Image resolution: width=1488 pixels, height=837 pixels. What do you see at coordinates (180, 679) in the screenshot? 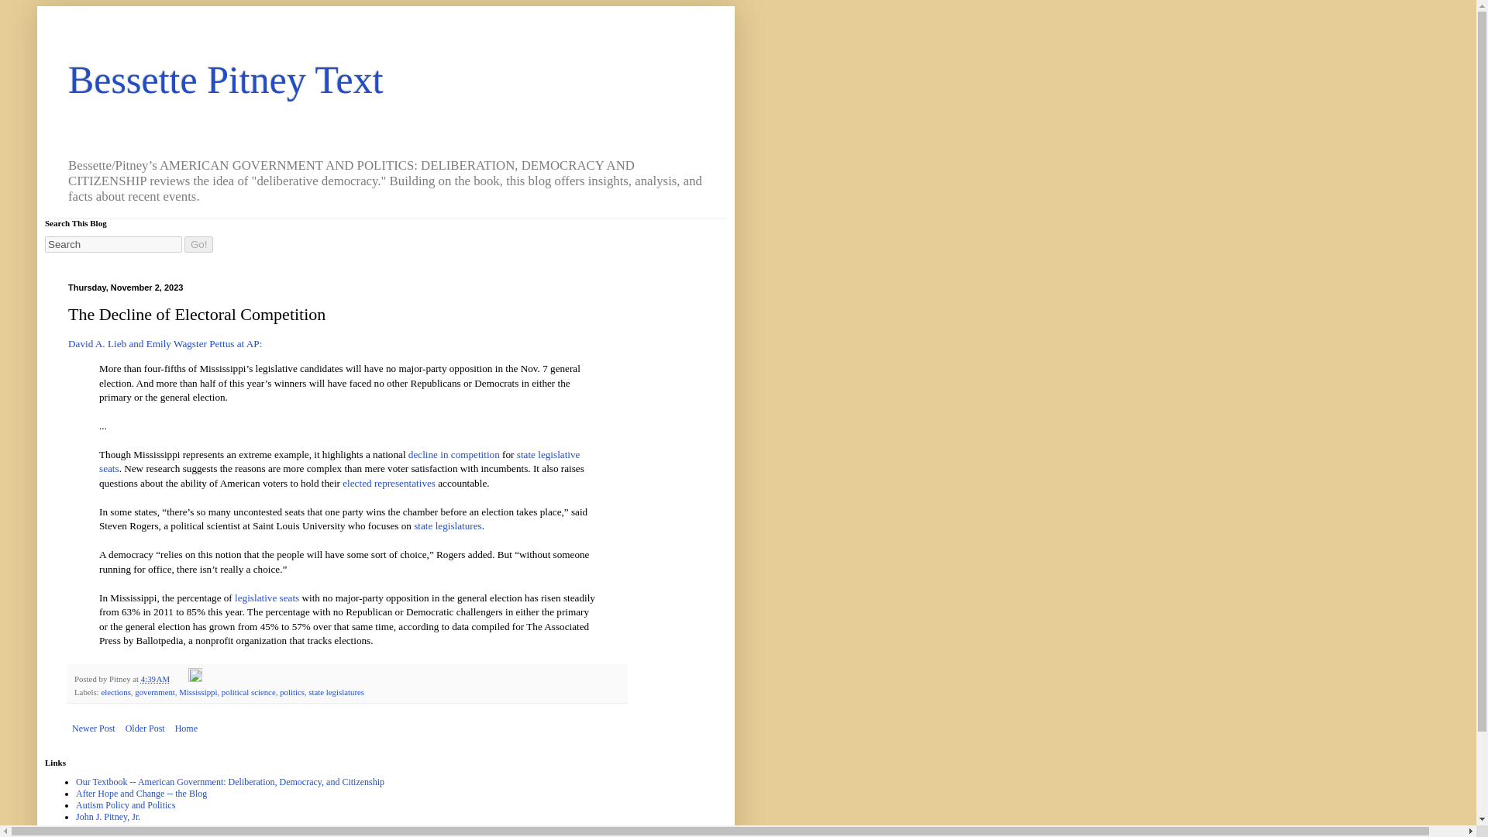
I see `Email Post` at bounding box center [180, 679].